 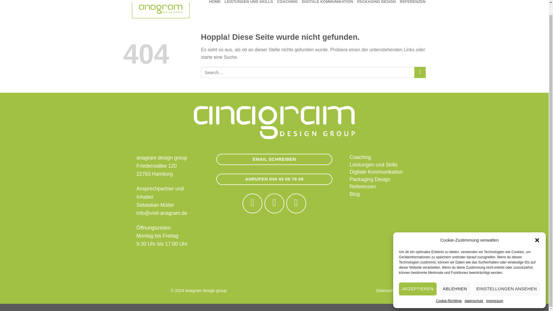 What do you see at coordinates (412, 3) in the screenshot?
I see `REFERENZEN` at bounding box center [412, 3].